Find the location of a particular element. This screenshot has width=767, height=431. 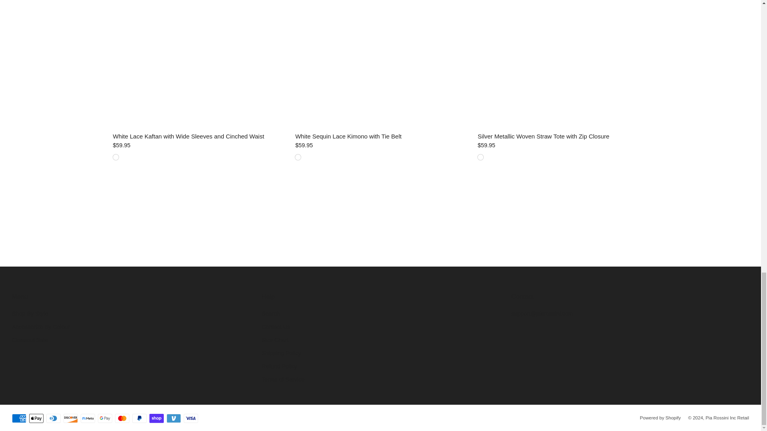

White Sequin Lace Kimono with Tie Belt is located at coordinates (380, 136).